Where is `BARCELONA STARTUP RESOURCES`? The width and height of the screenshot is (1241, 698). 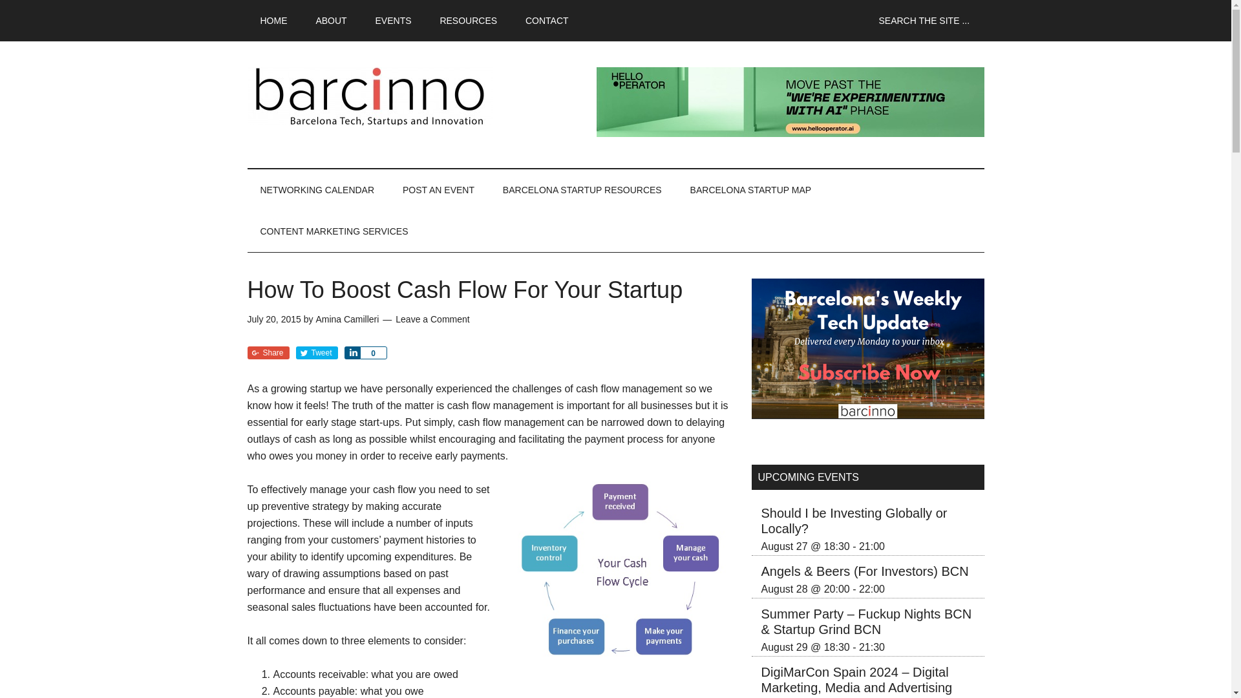 BARCELONA STARTUP RESOURCES is located at coordinates (582, 190).